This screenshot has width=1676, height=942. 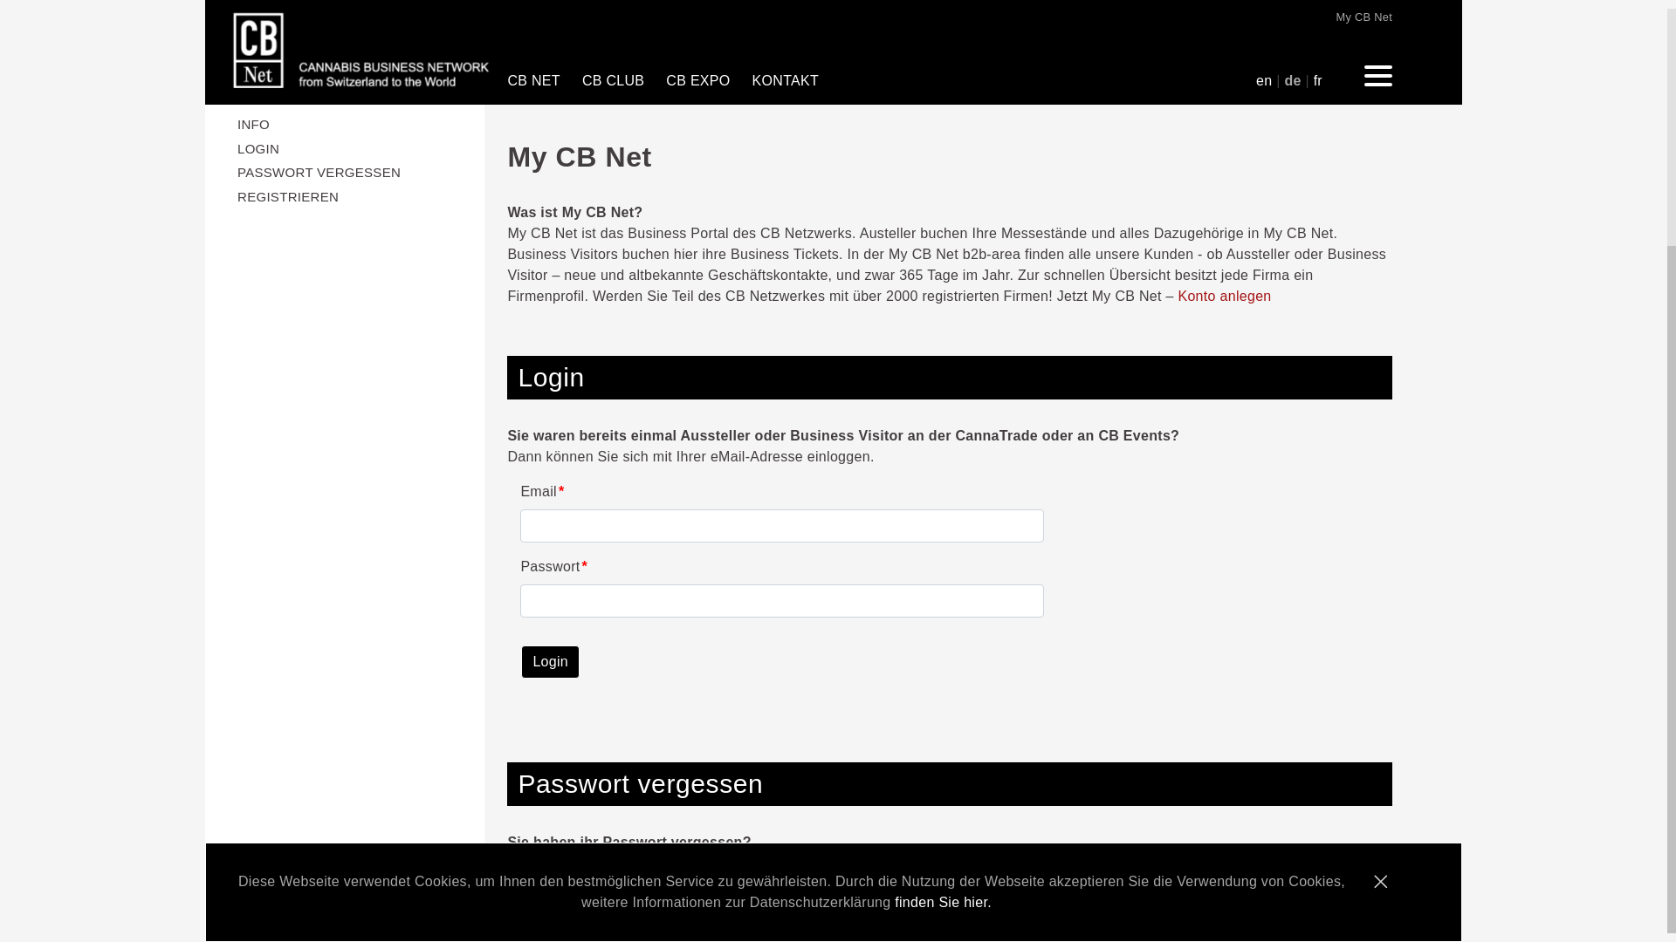 I want to click on Menu, so click(x=1378, y=77).